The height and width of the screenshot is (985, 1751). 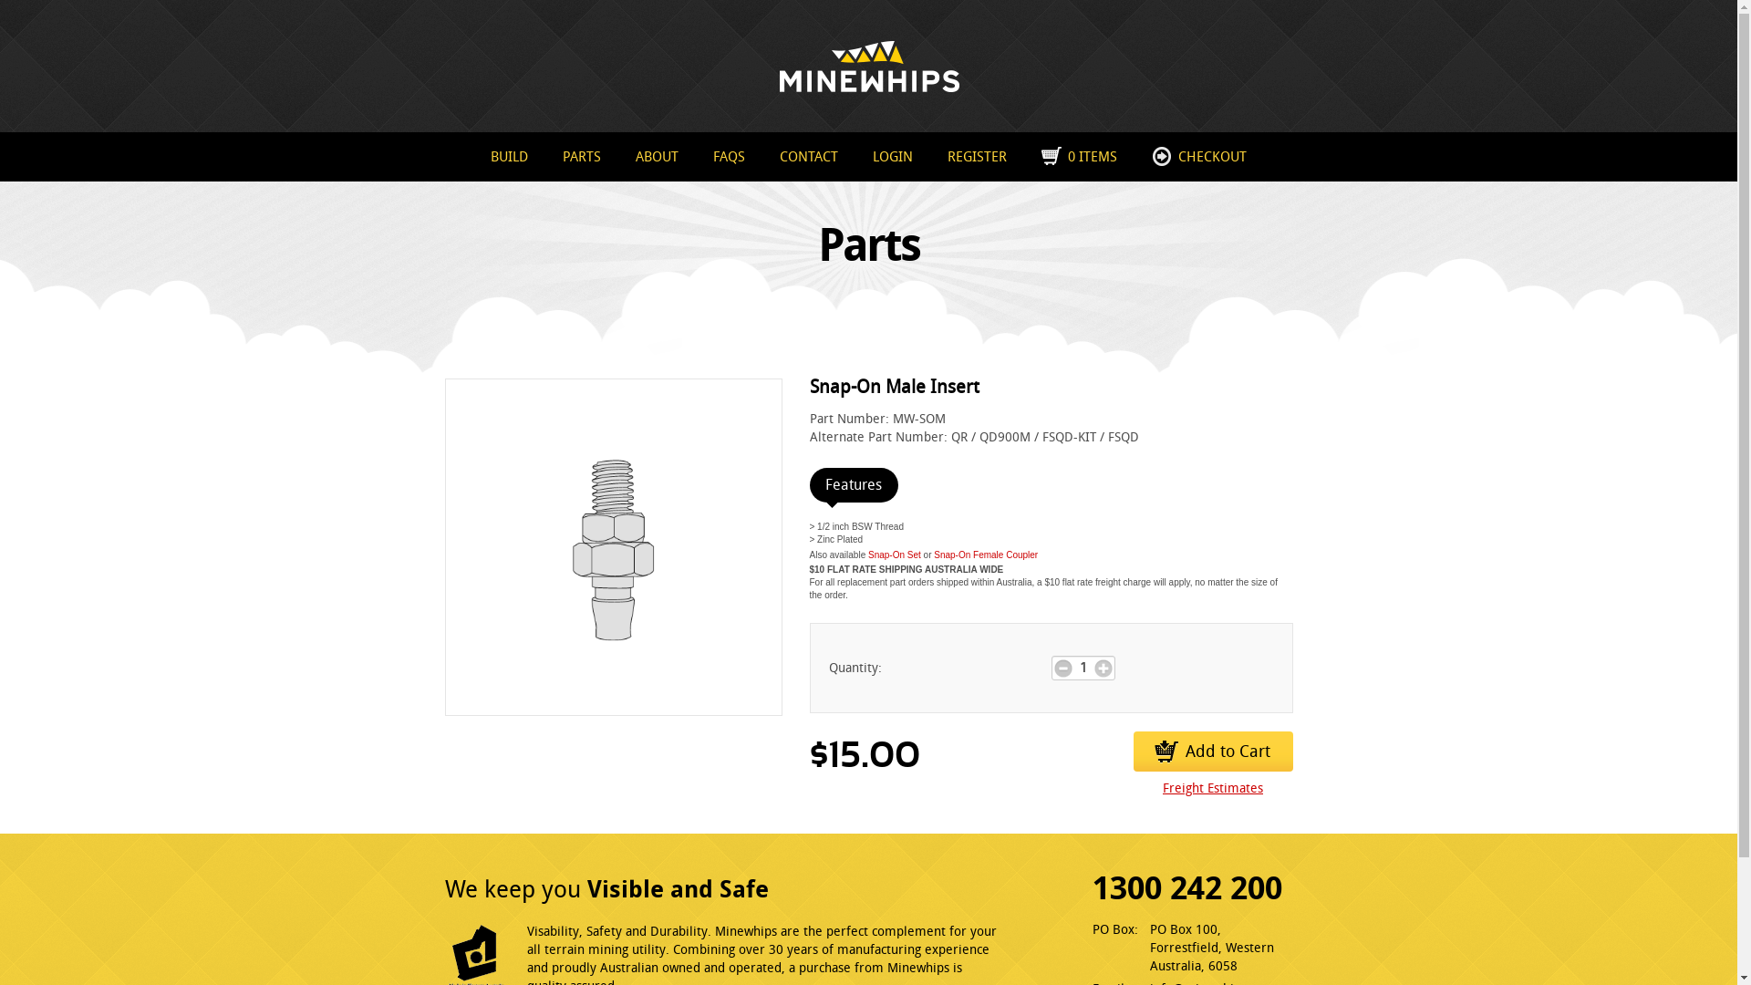 I want to click on CHECKOUT, so click(x=1199, y=157).